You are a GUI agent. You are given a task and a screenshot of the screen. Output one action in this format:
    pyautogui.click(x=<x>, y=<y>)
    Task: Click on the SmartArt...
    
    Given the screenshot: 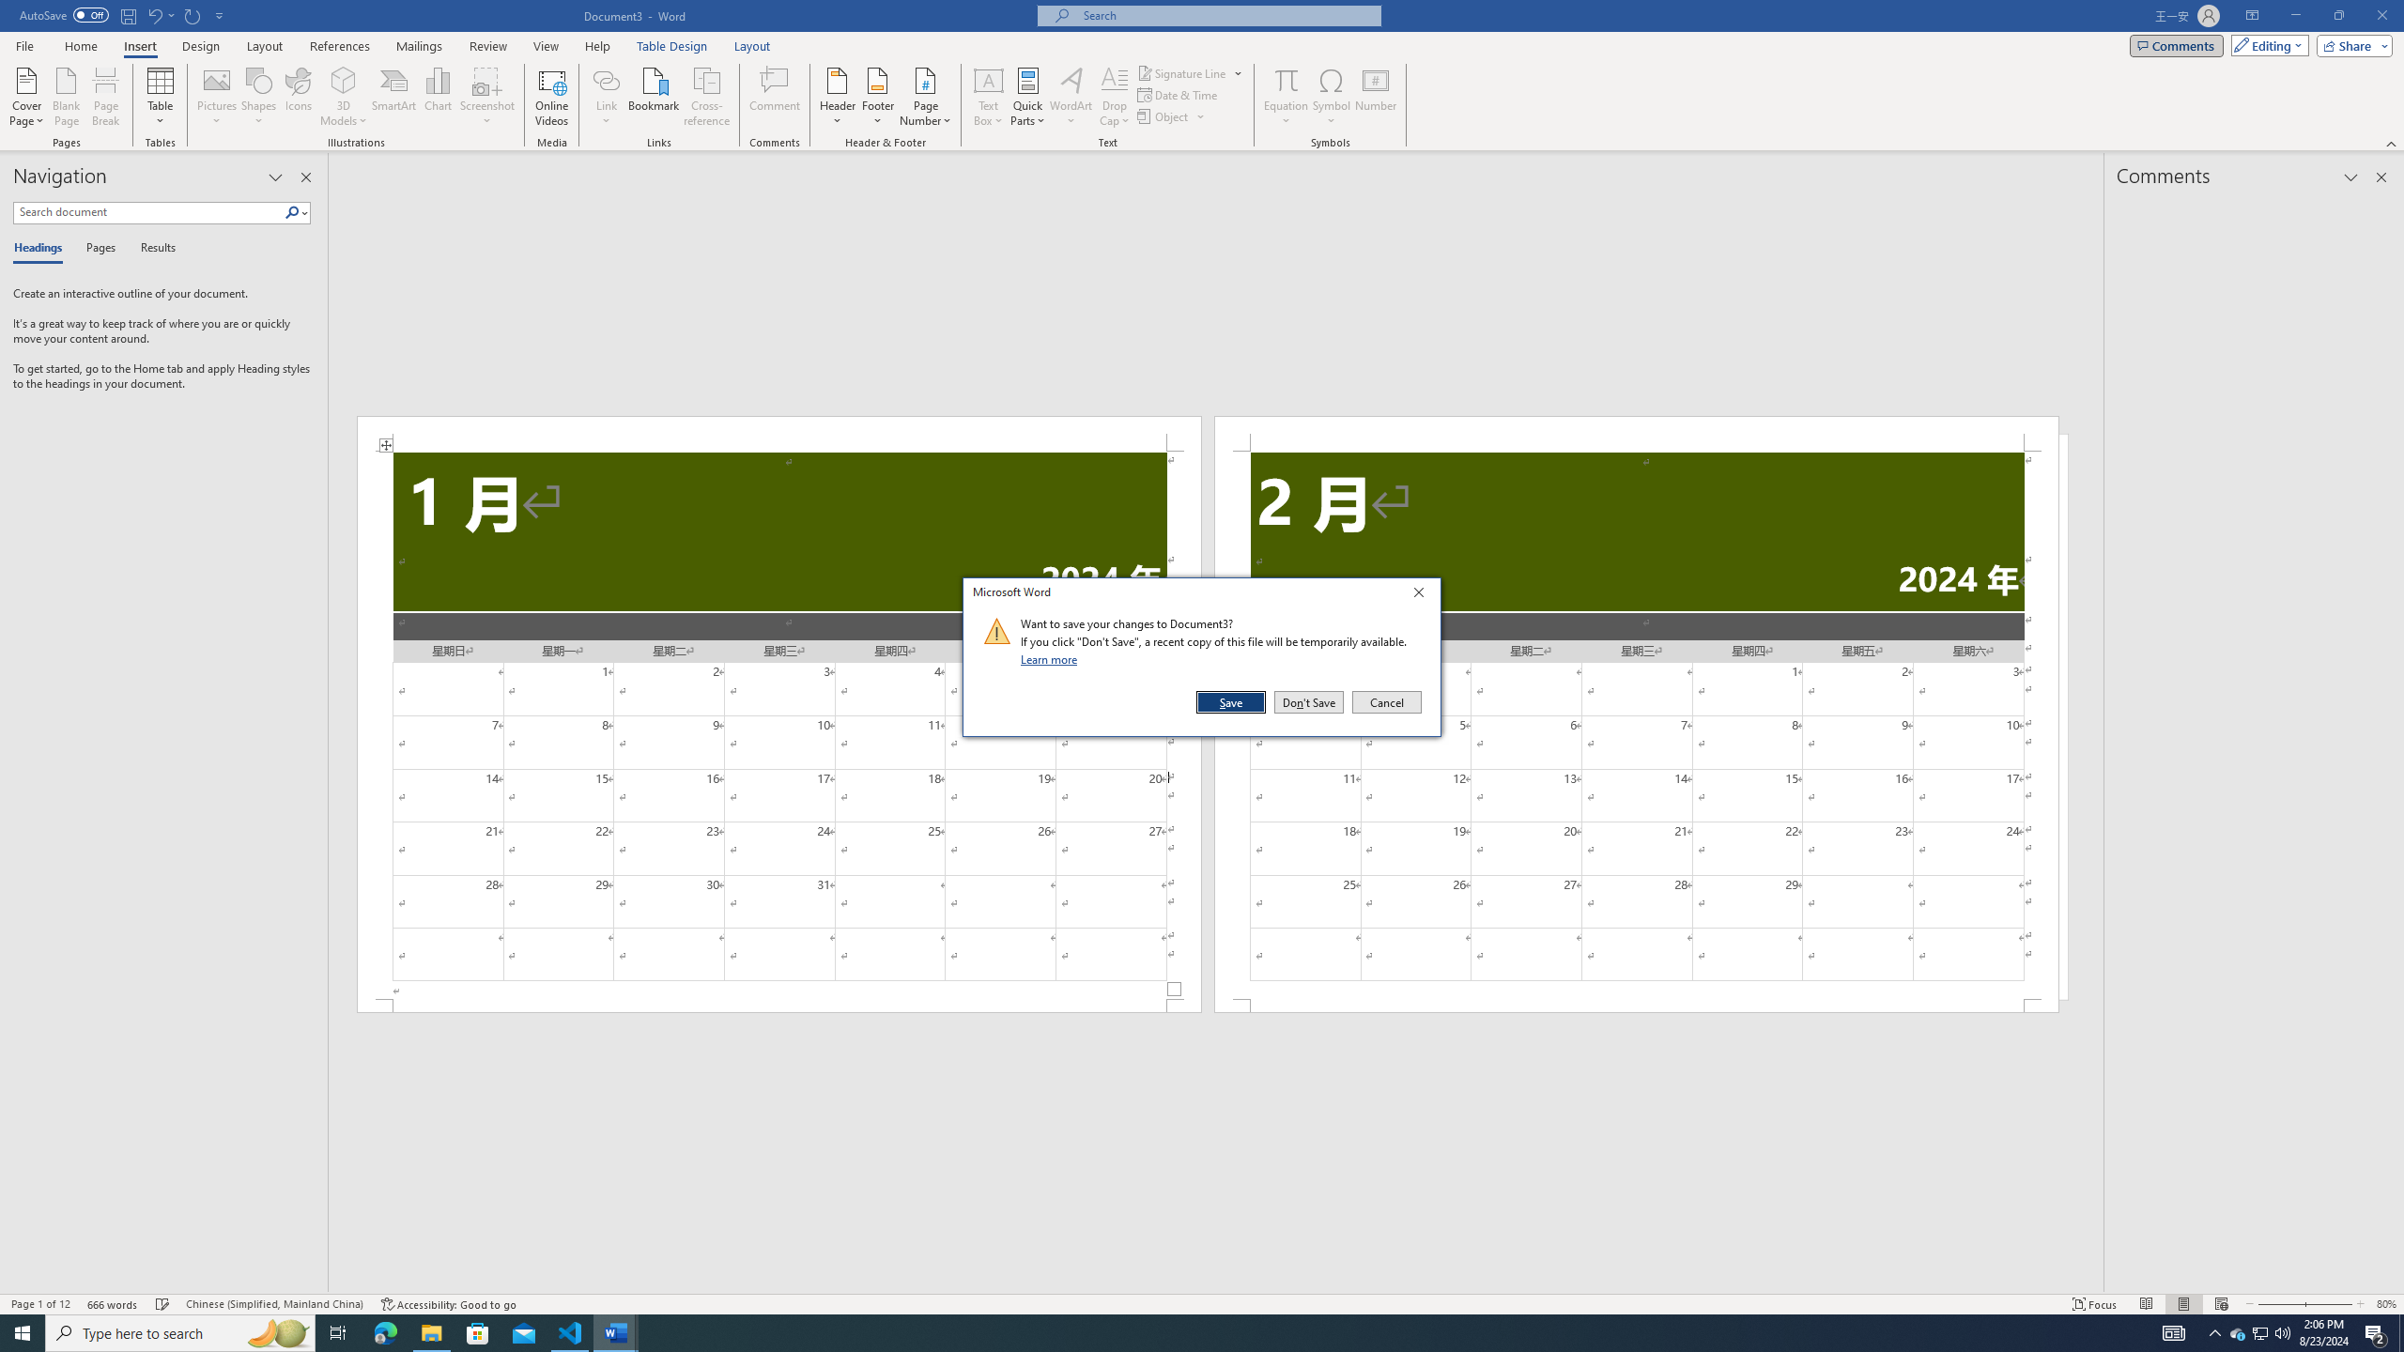 What is the action you would take?
    pyautogui.click(x=394, y=97)
    